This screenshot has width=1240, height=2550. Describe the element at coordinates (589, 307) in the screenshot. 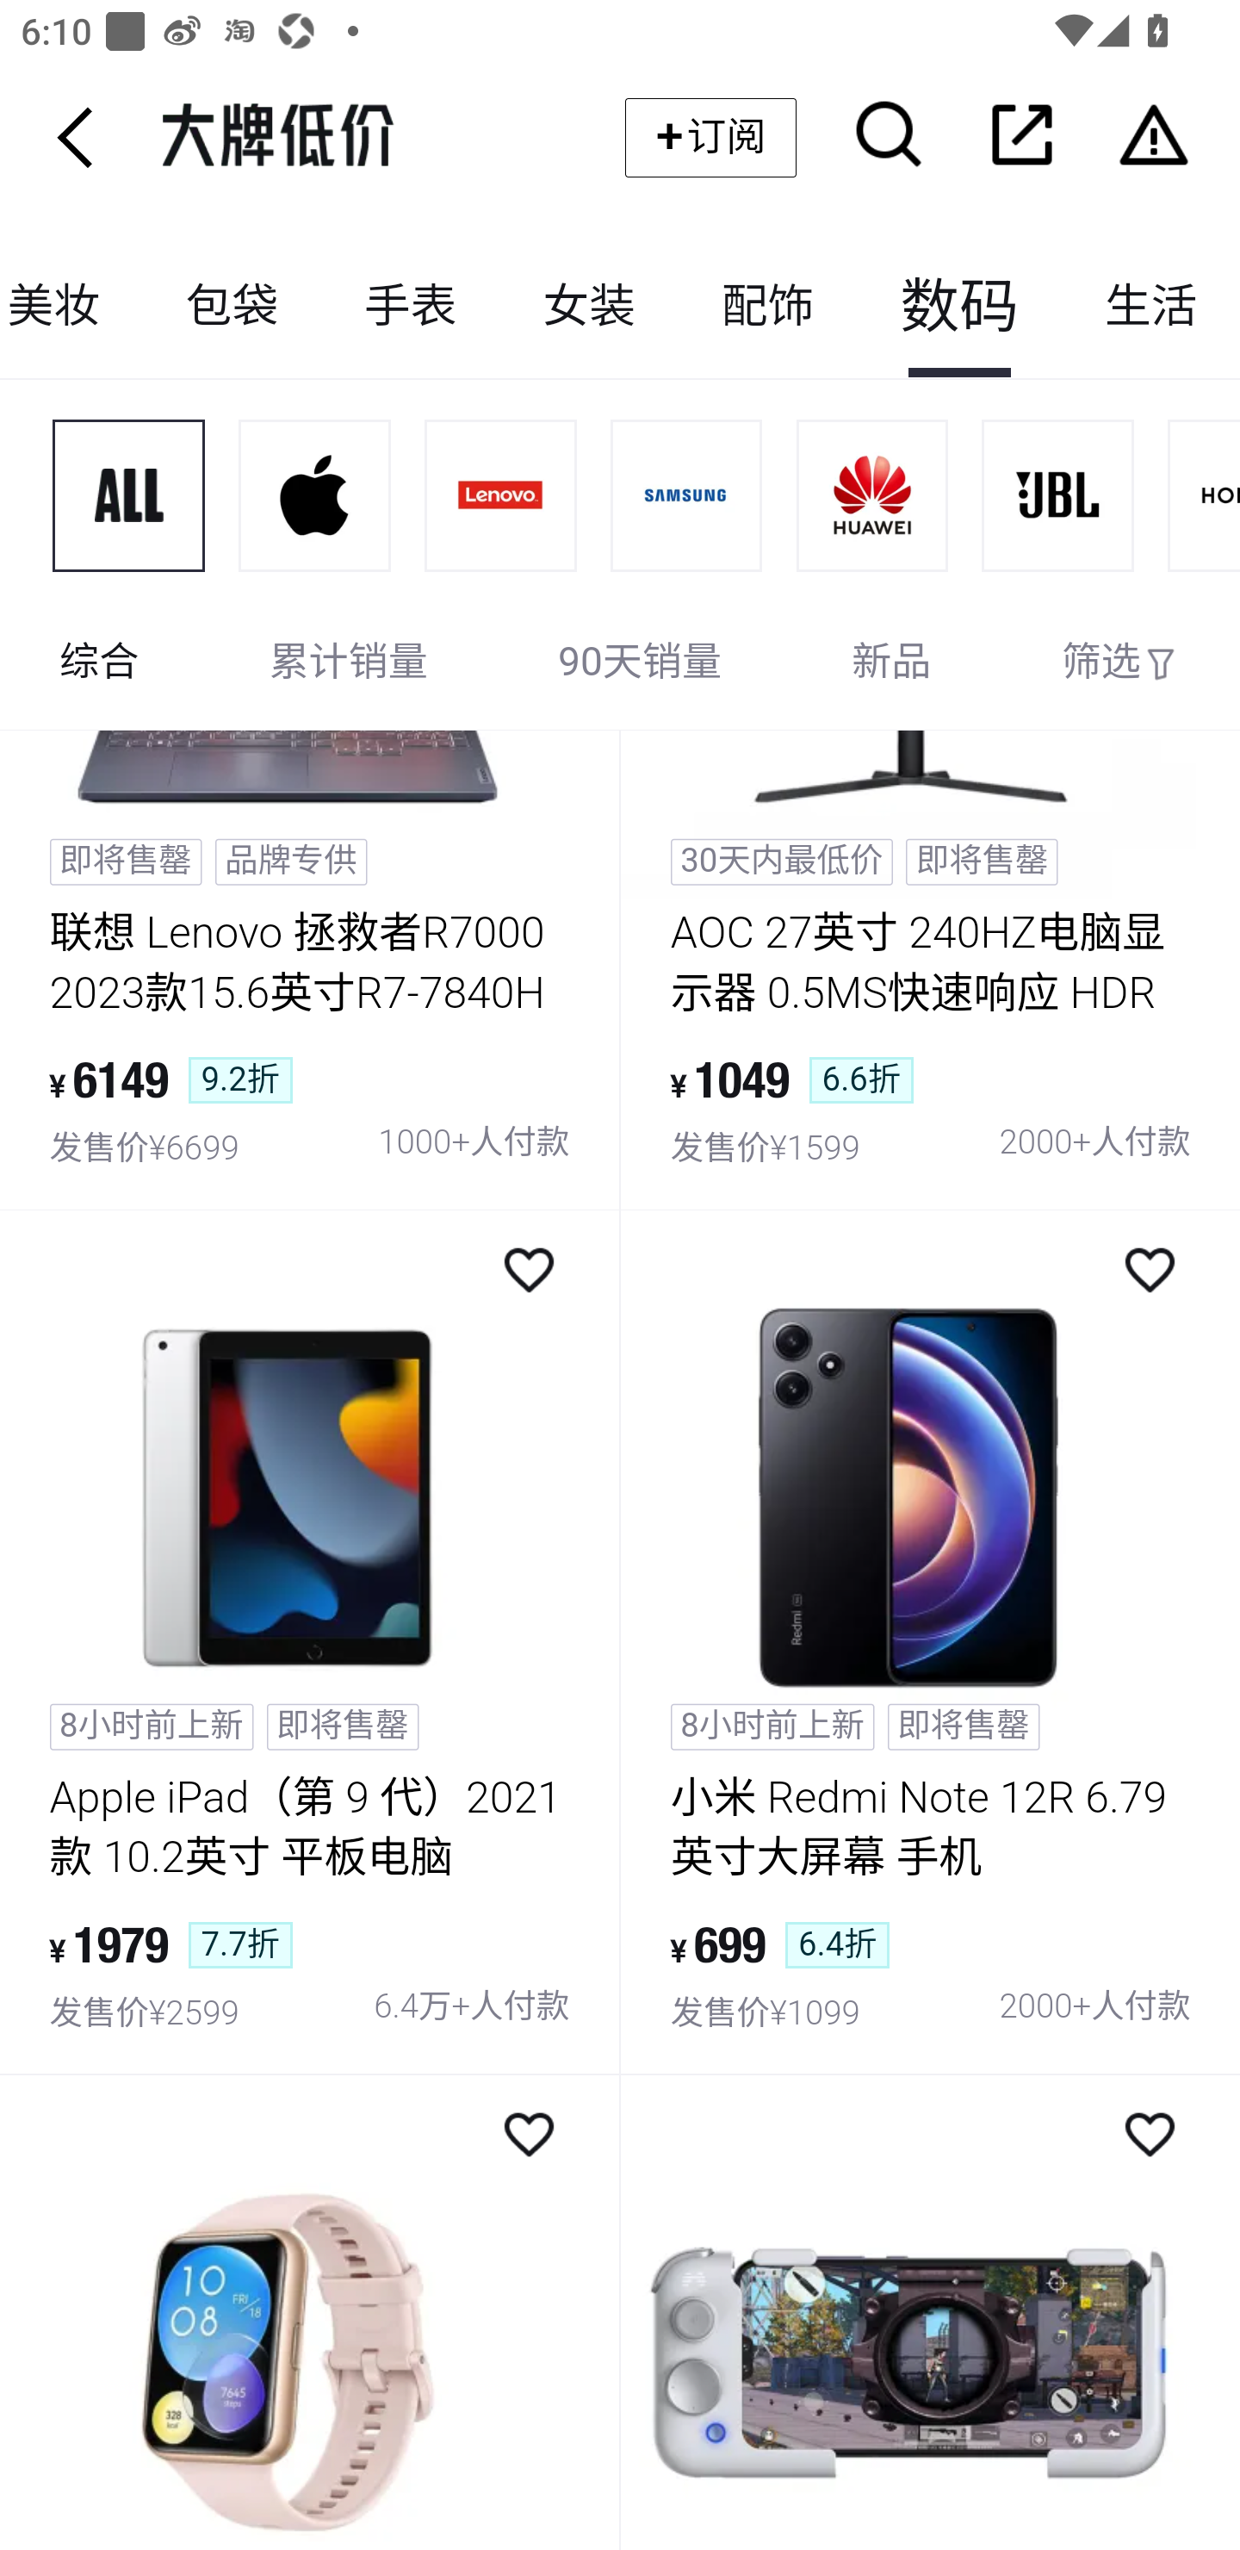

I see `女装` at that location.